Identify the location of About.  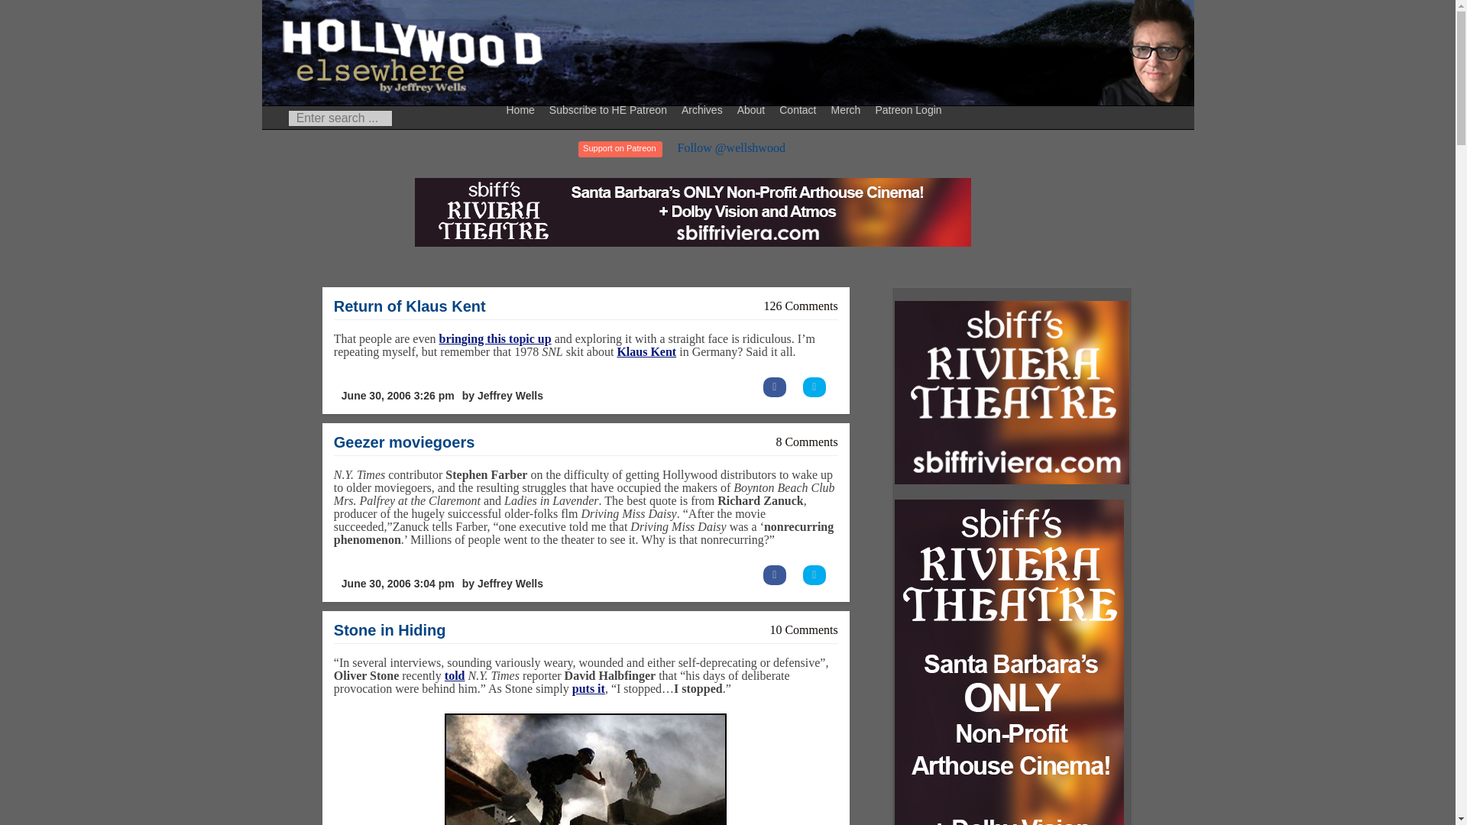
(753, 109).